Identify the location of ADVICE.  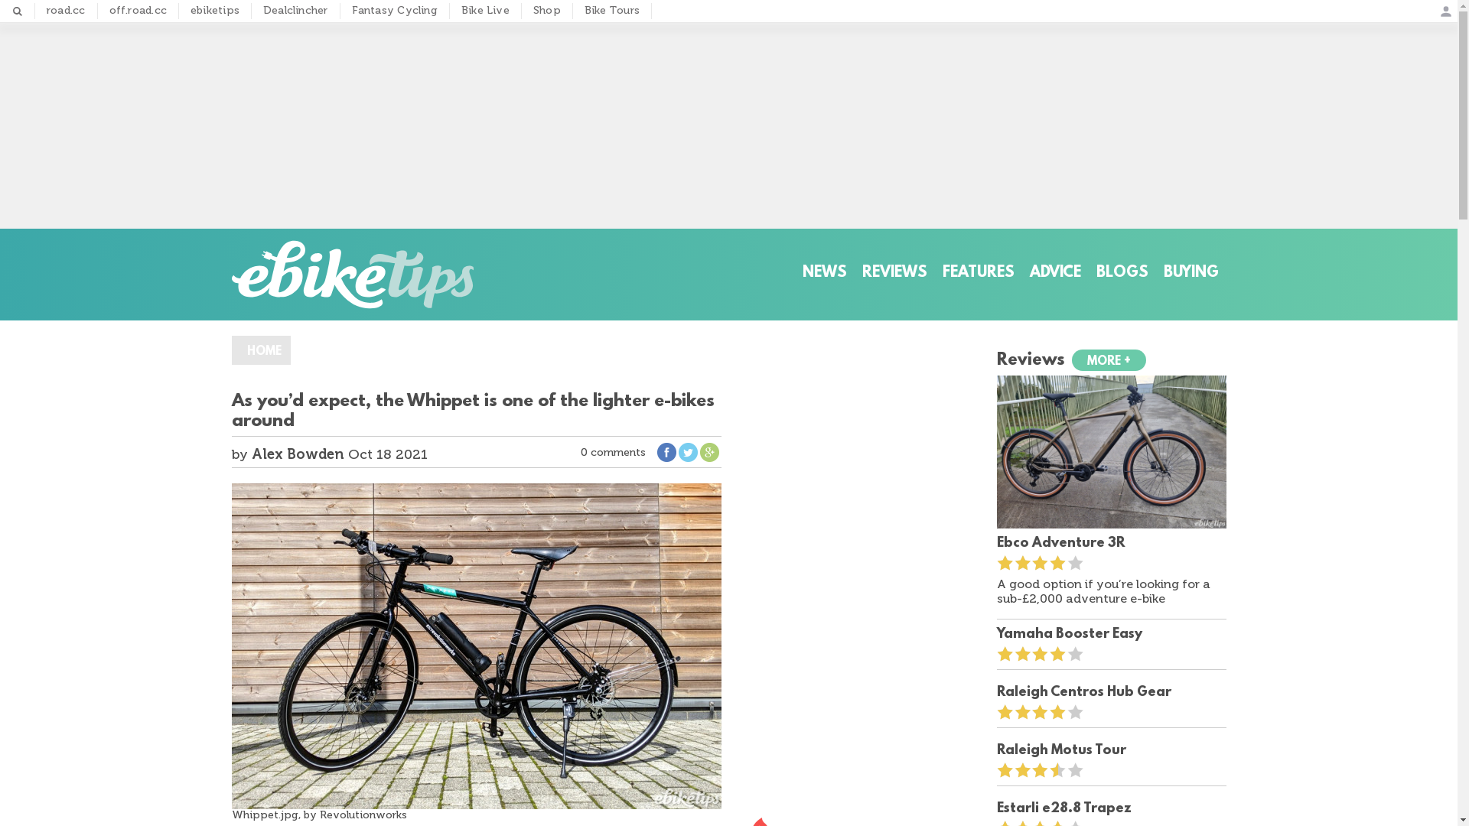
(1056, 273).